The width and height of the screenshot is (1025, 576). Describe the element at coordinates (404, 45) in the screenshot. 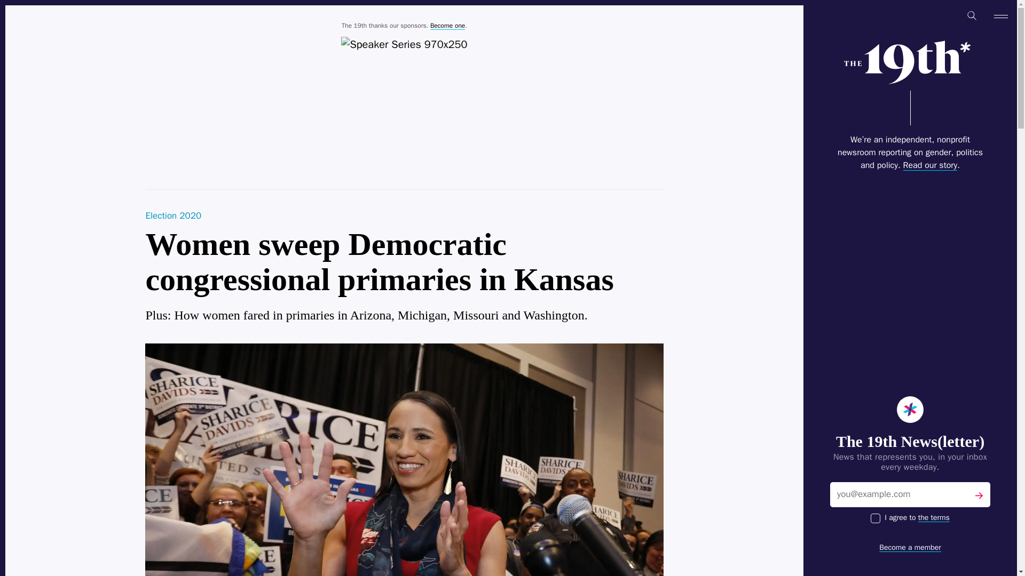

I see `Speaker Series 970x250` at that location.